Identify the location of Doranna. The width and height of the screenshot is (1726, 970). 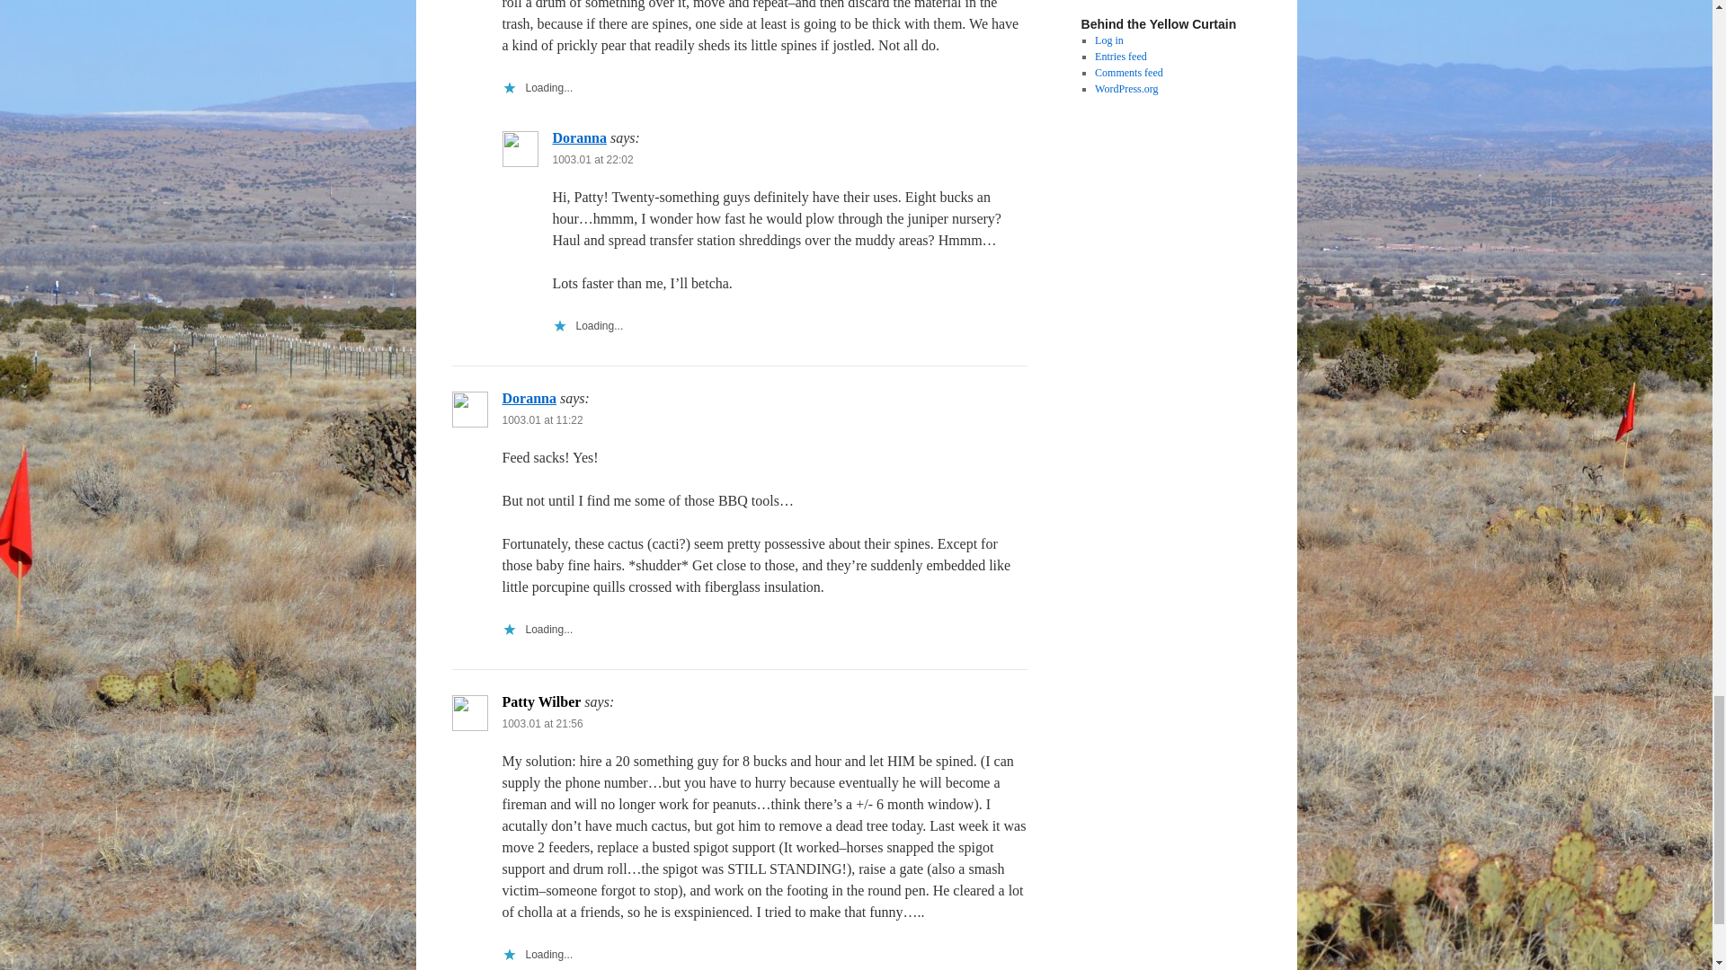
(529, 399).